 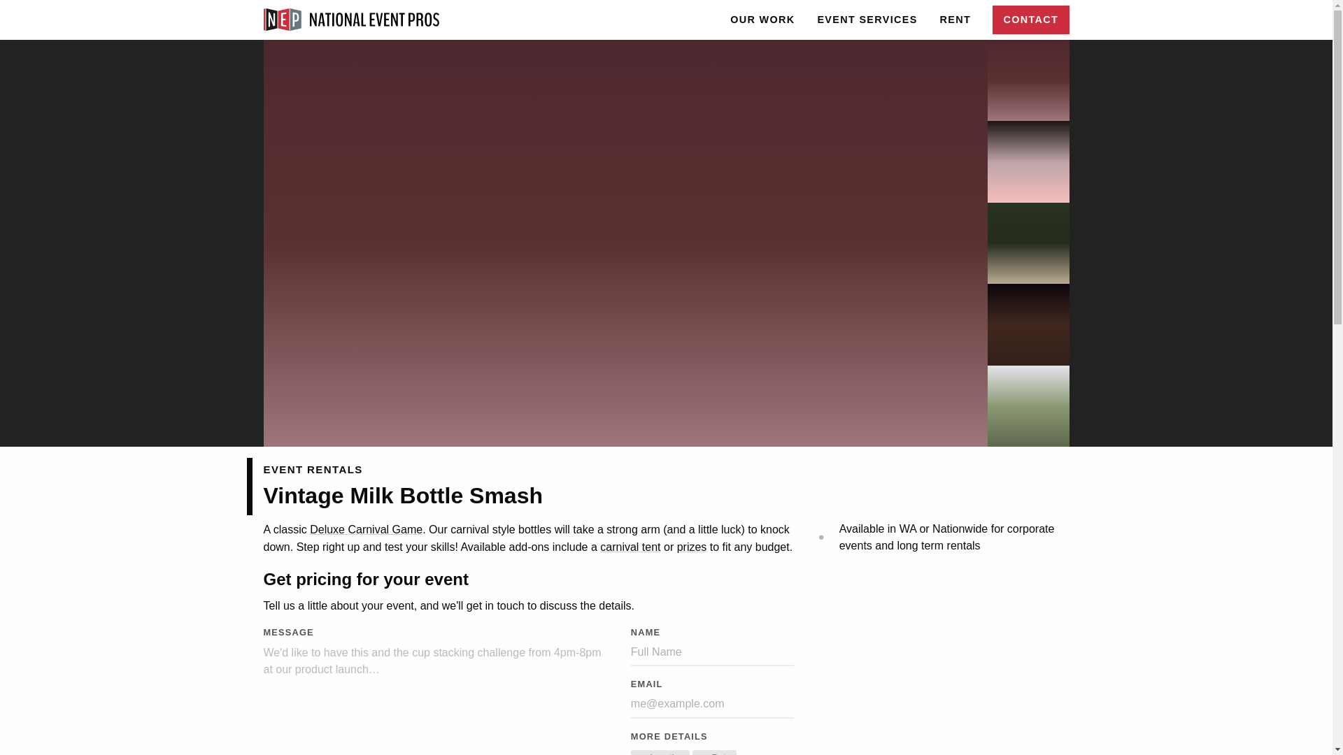 What do you see at coordinates (867, 20) in the screenshot?
I see `EVENT SERVICES` at bounding box center [867, 20].